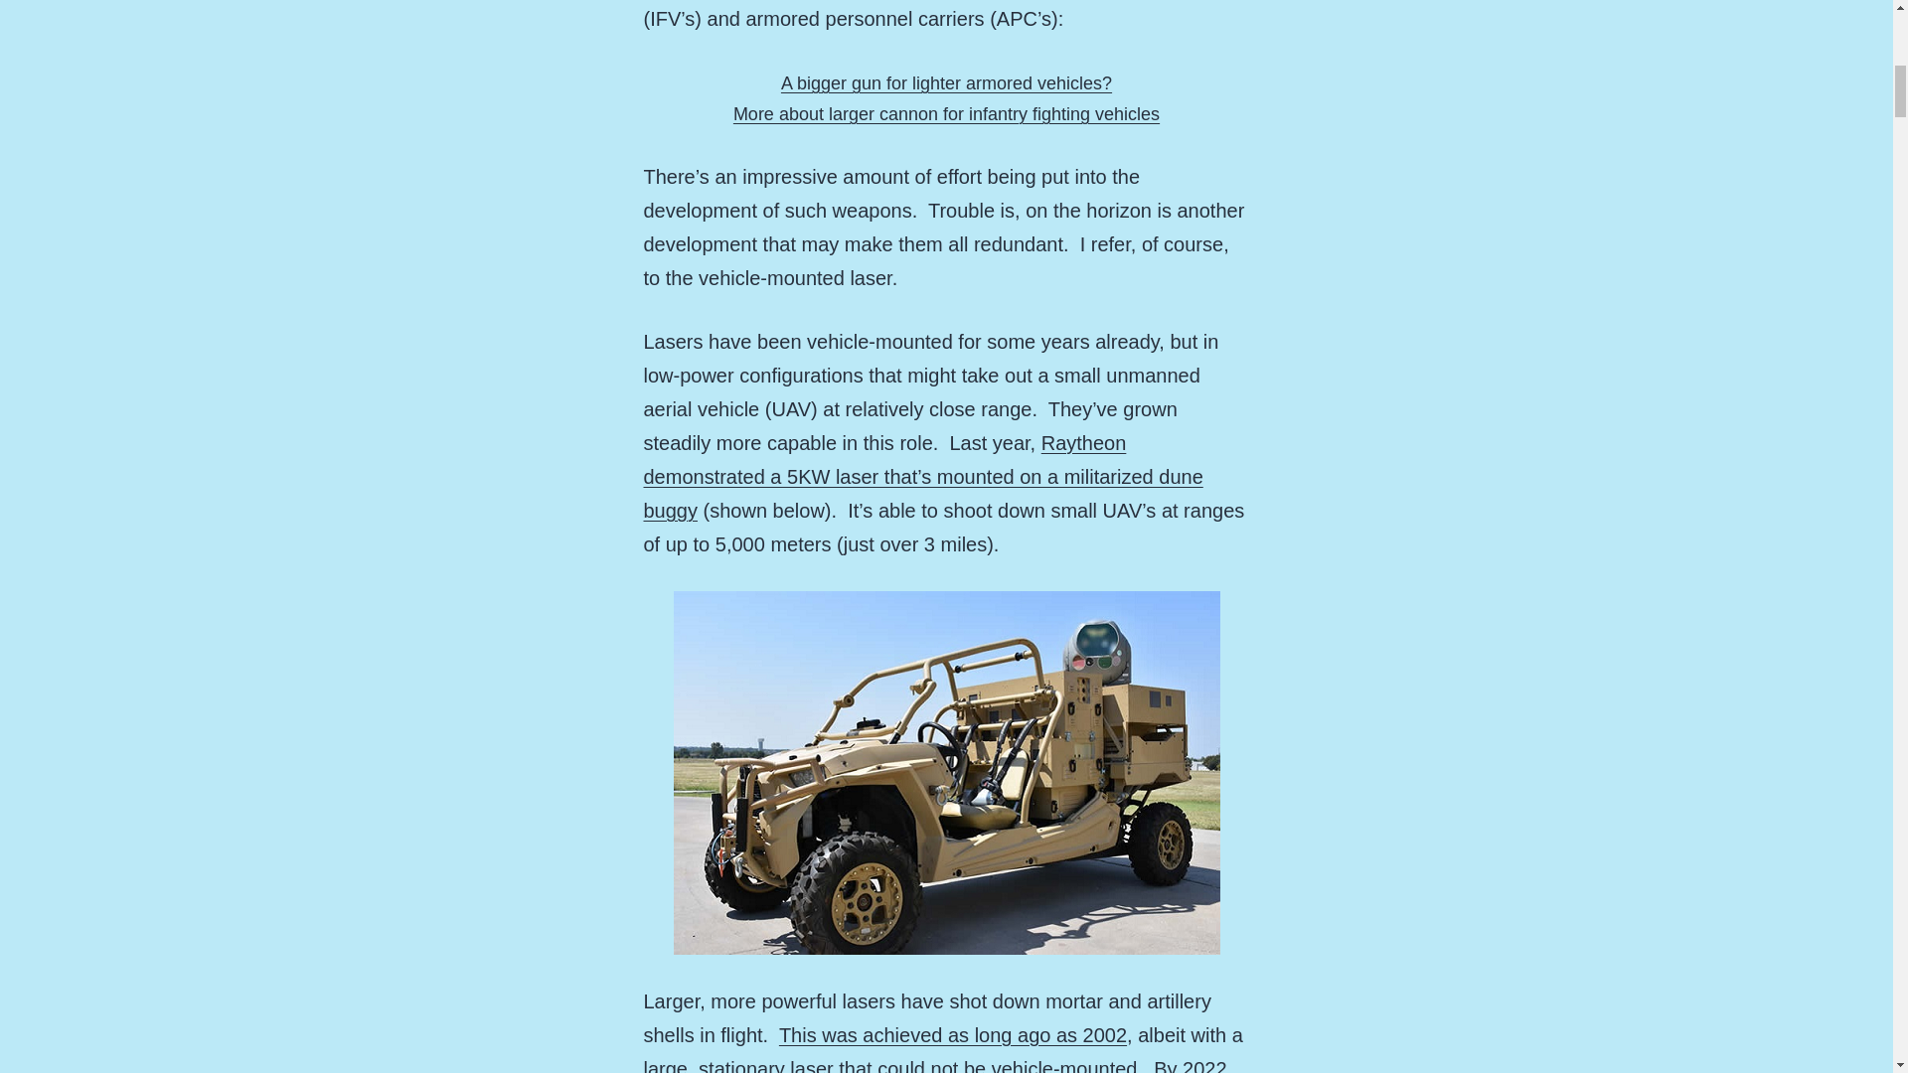 This screenshot has height=1073, width=1908. What do you see at coordinates (952, 1035) in the screenshot?
I see `This was achieved as long ago as 2002` at bounding box center [952, 1035].